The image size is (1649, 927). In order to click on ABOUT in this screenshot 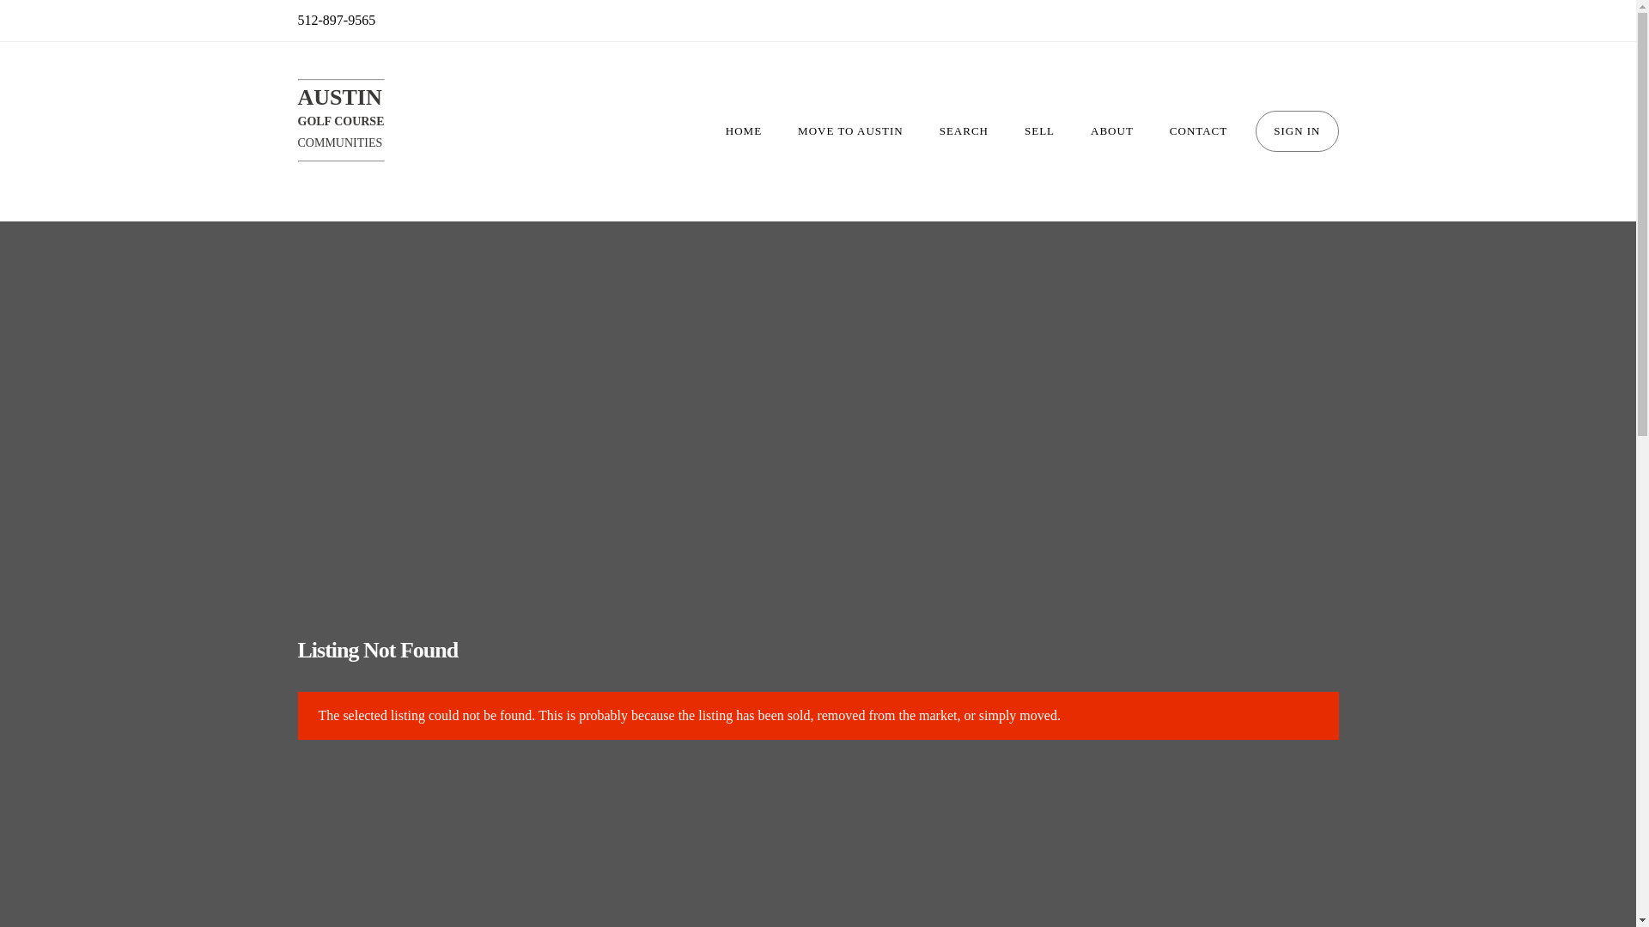, I will do `click(964, 130)`.